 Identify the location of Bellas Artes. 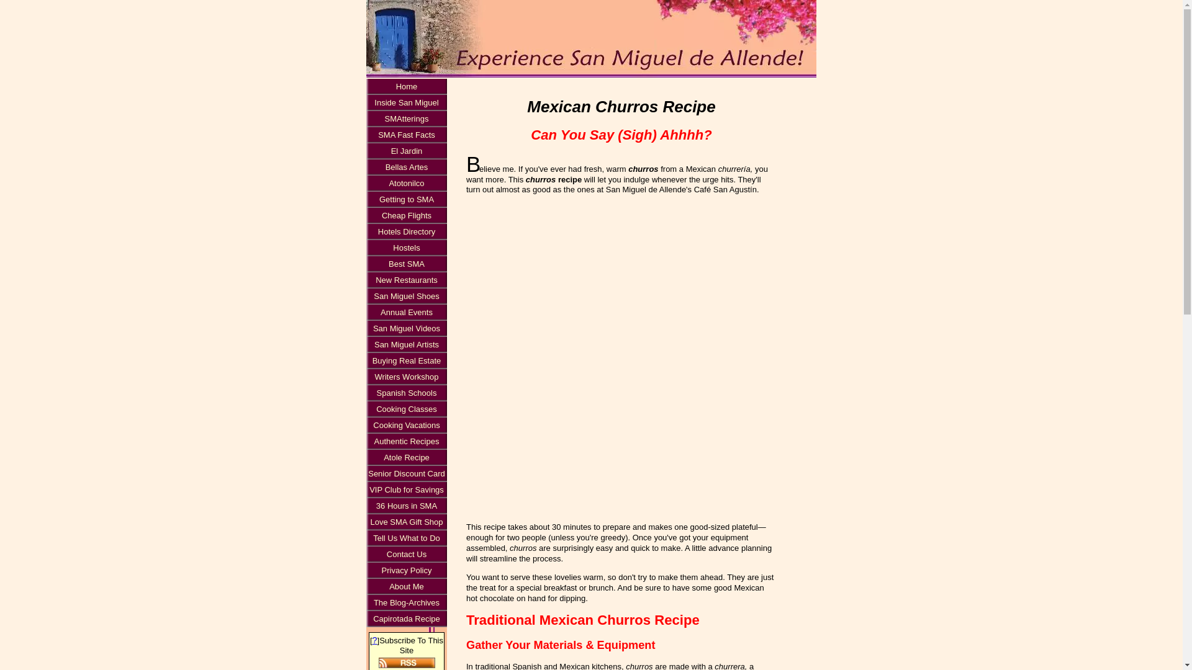
(406, 167).